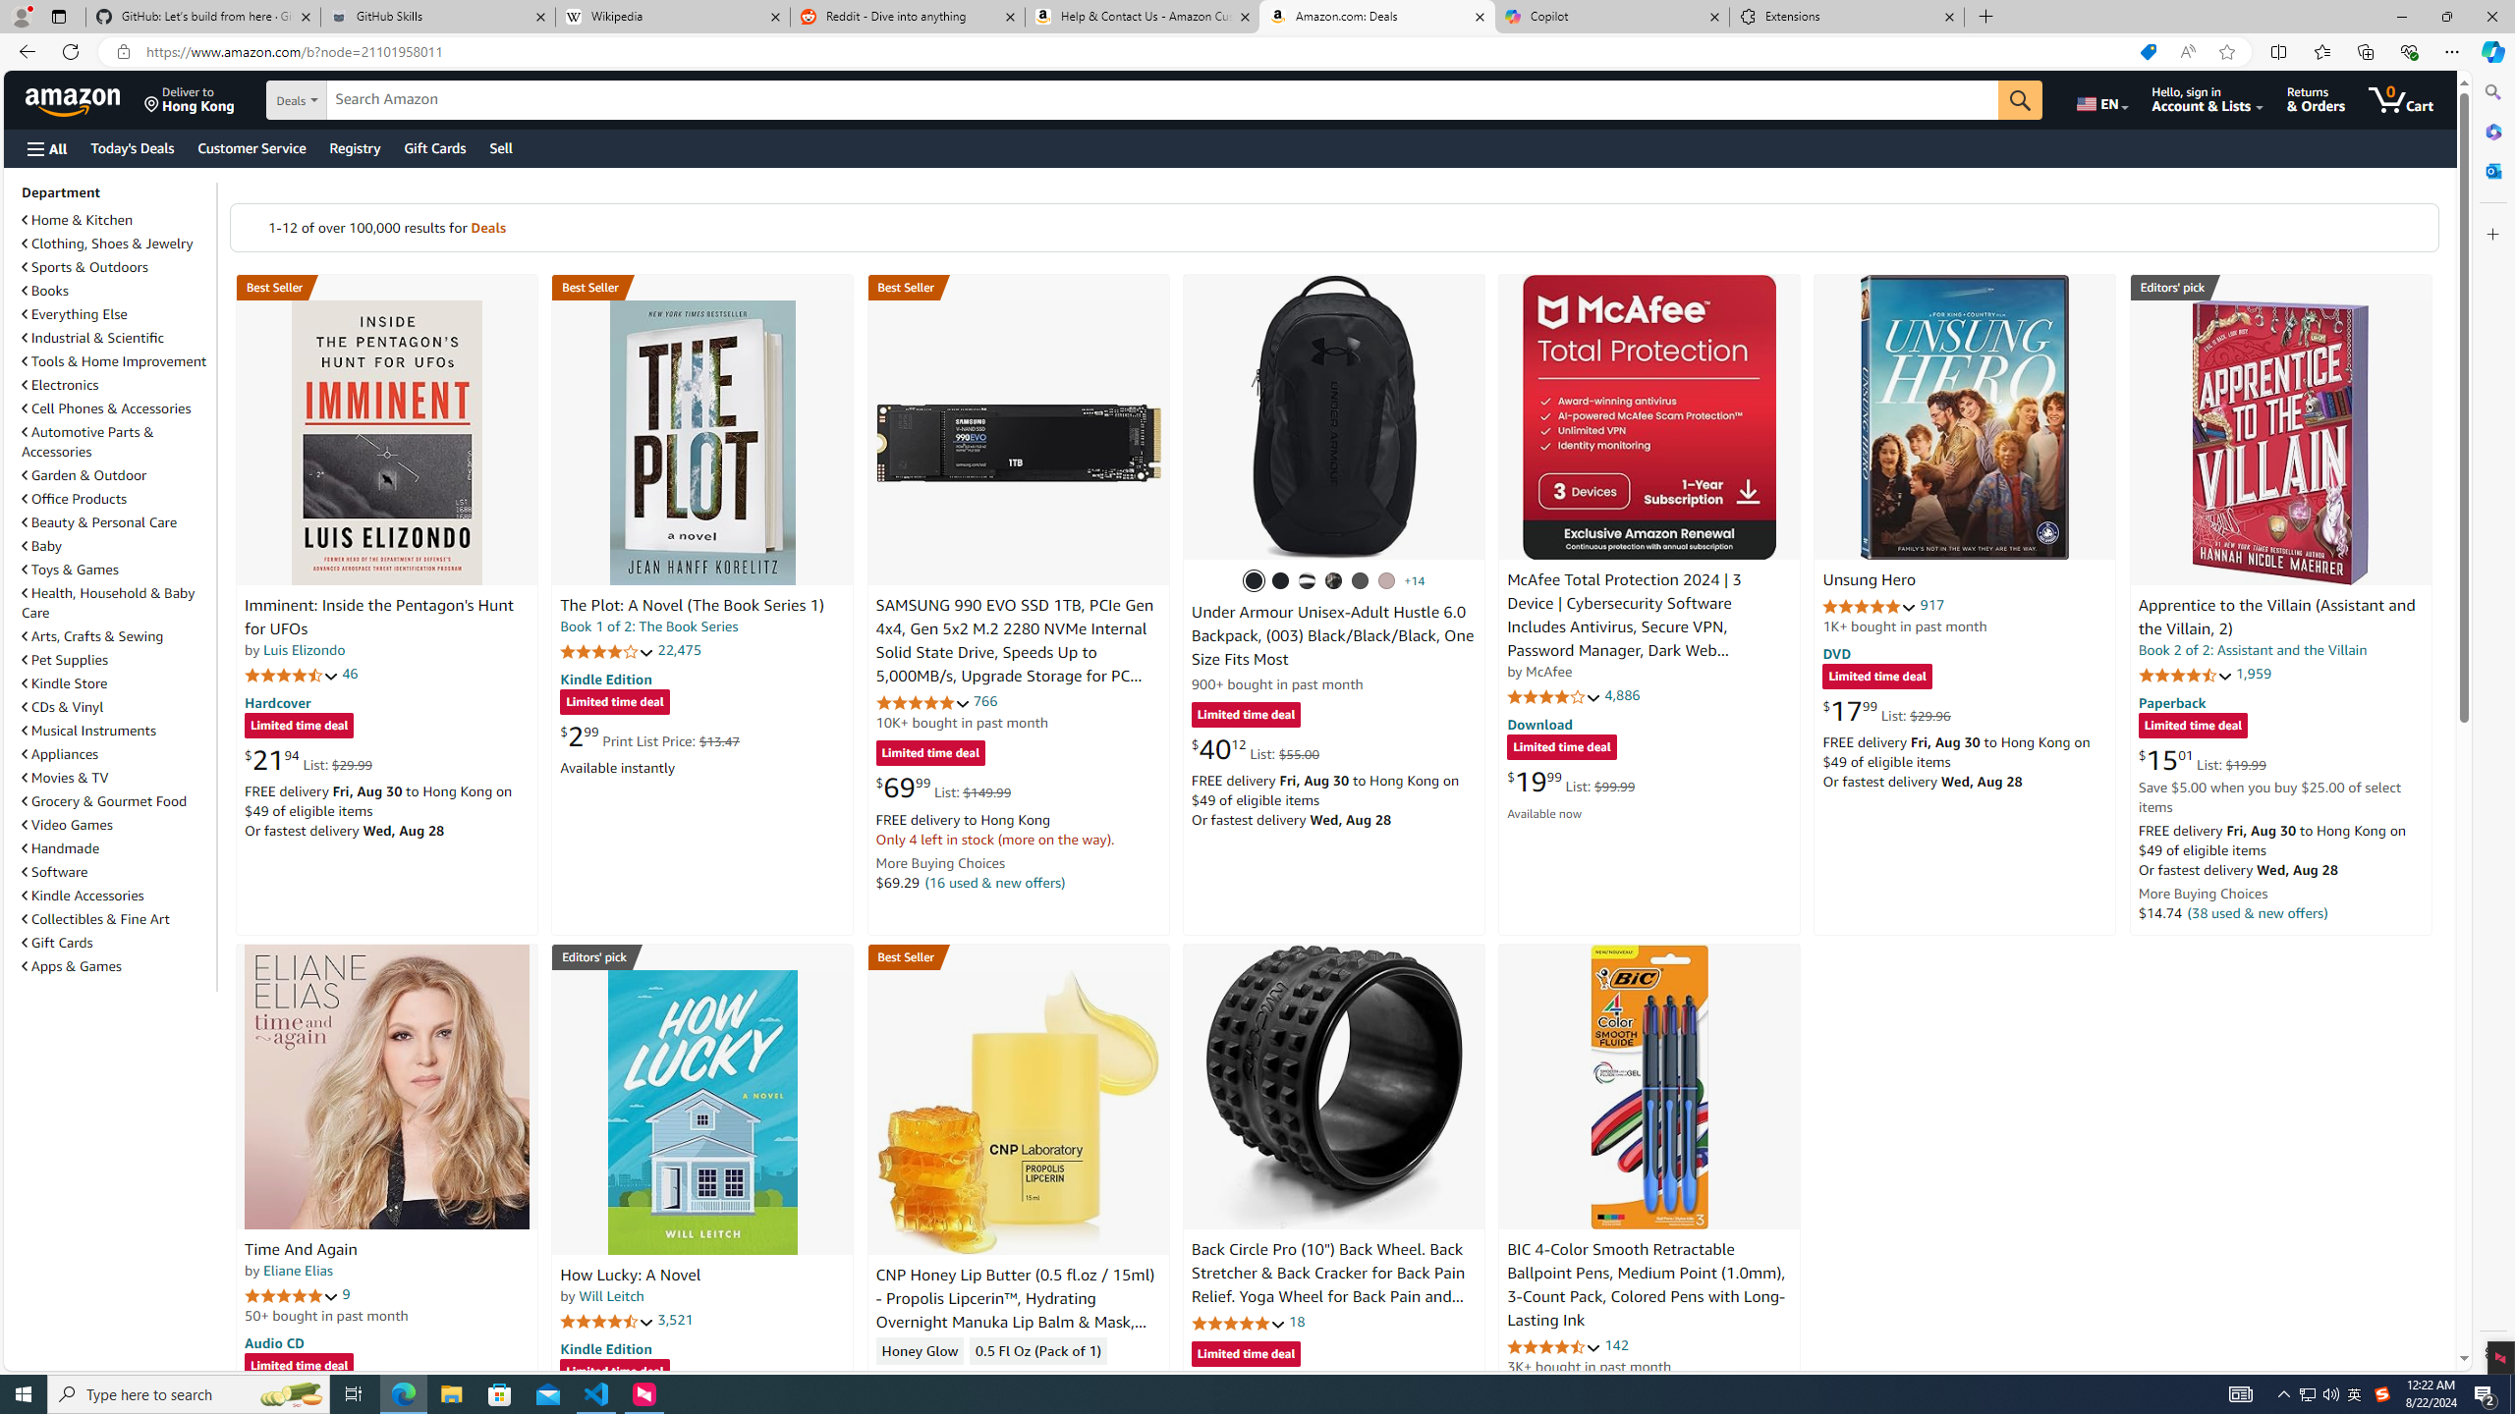  Describe the element at coordinates (45, 291) in the screenshot. I see `Books` at that location.